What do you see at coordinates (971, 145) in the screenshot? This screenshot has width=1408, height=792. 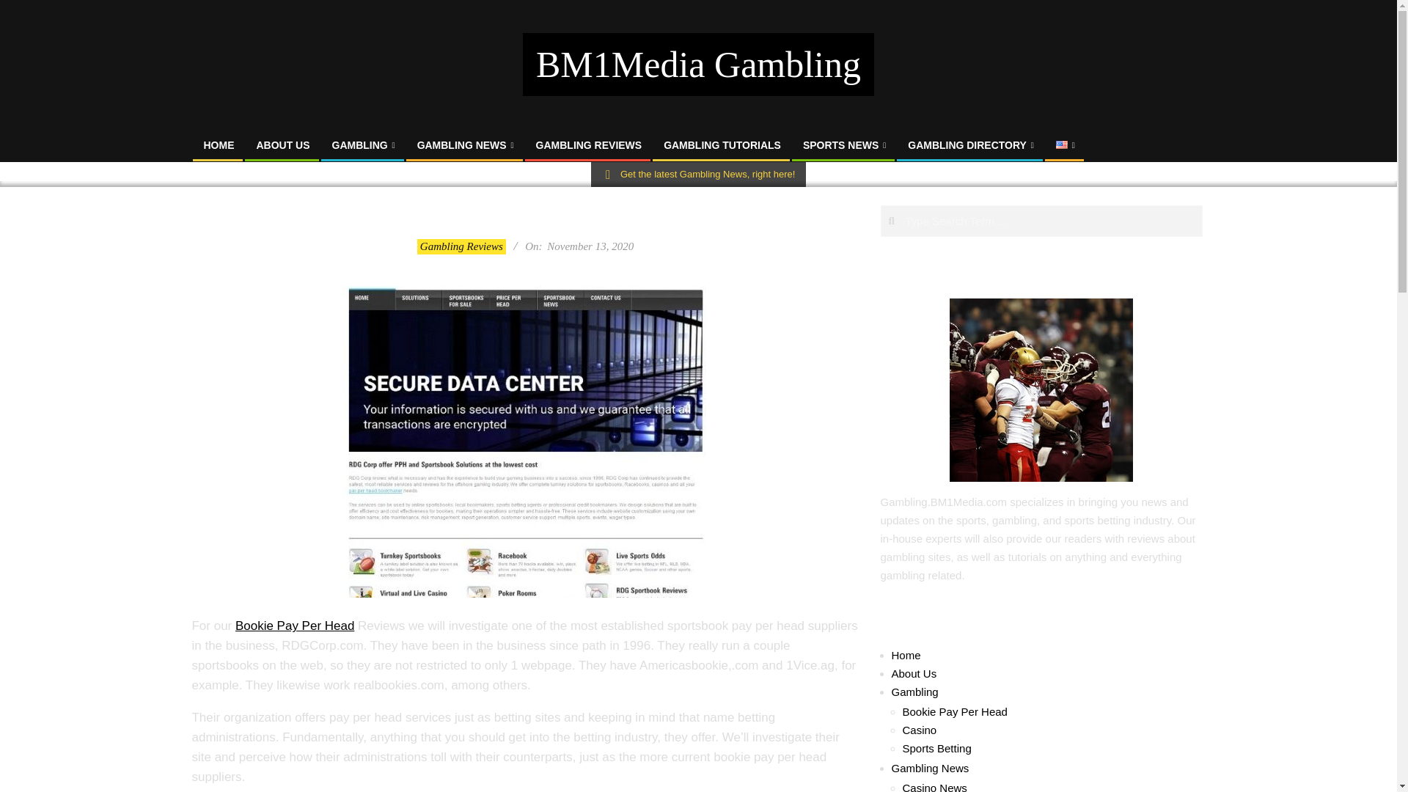 I see `GAMBLING DIRECTORY` at bounding box center [971, 145].